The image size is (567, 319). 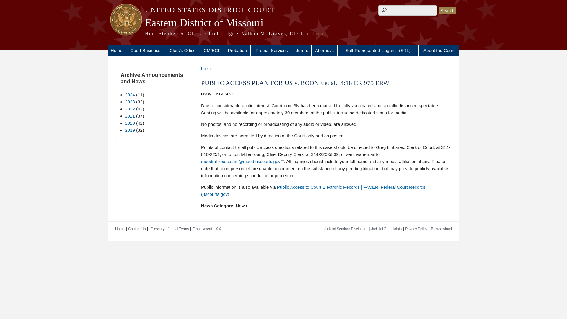 I want to click on Home, so click(x=283, y=34).